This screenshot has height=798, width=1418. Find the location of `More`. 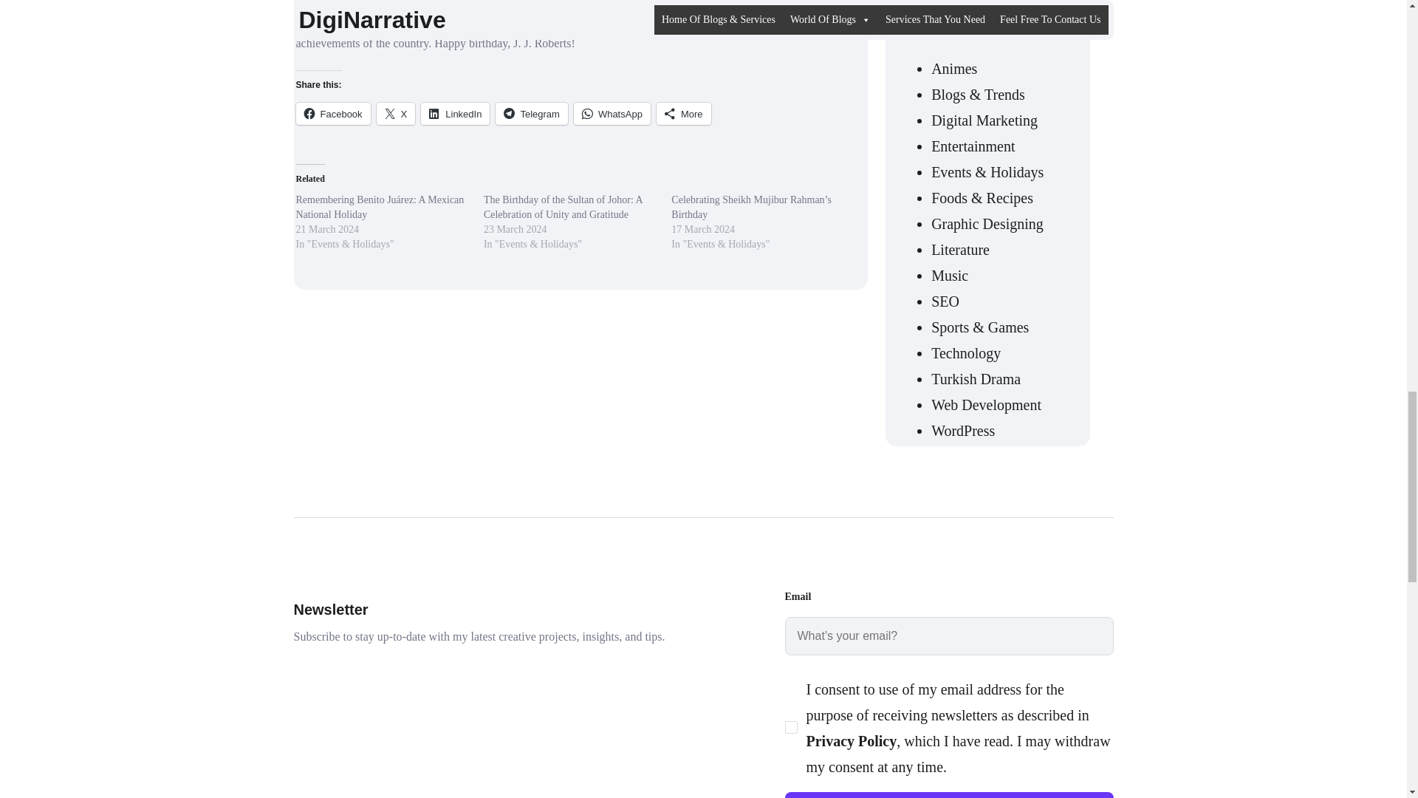

More is located at coordinates (684, 114).